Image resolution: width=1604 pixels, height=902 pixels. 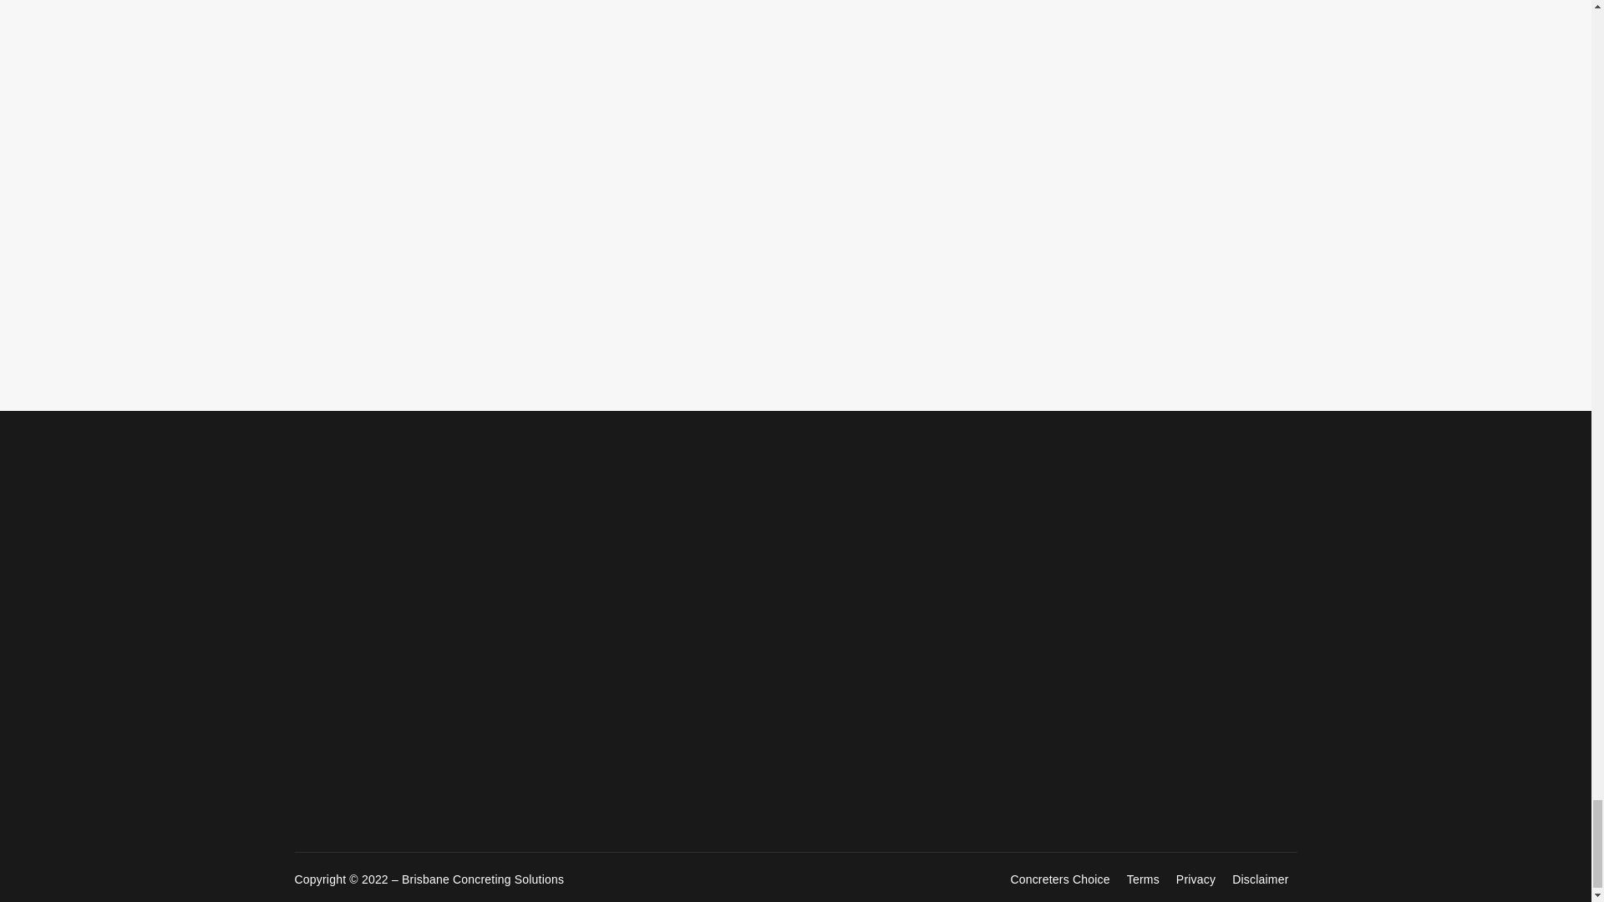 I want to click on Disclaimer, so click(x=1260, y=879).